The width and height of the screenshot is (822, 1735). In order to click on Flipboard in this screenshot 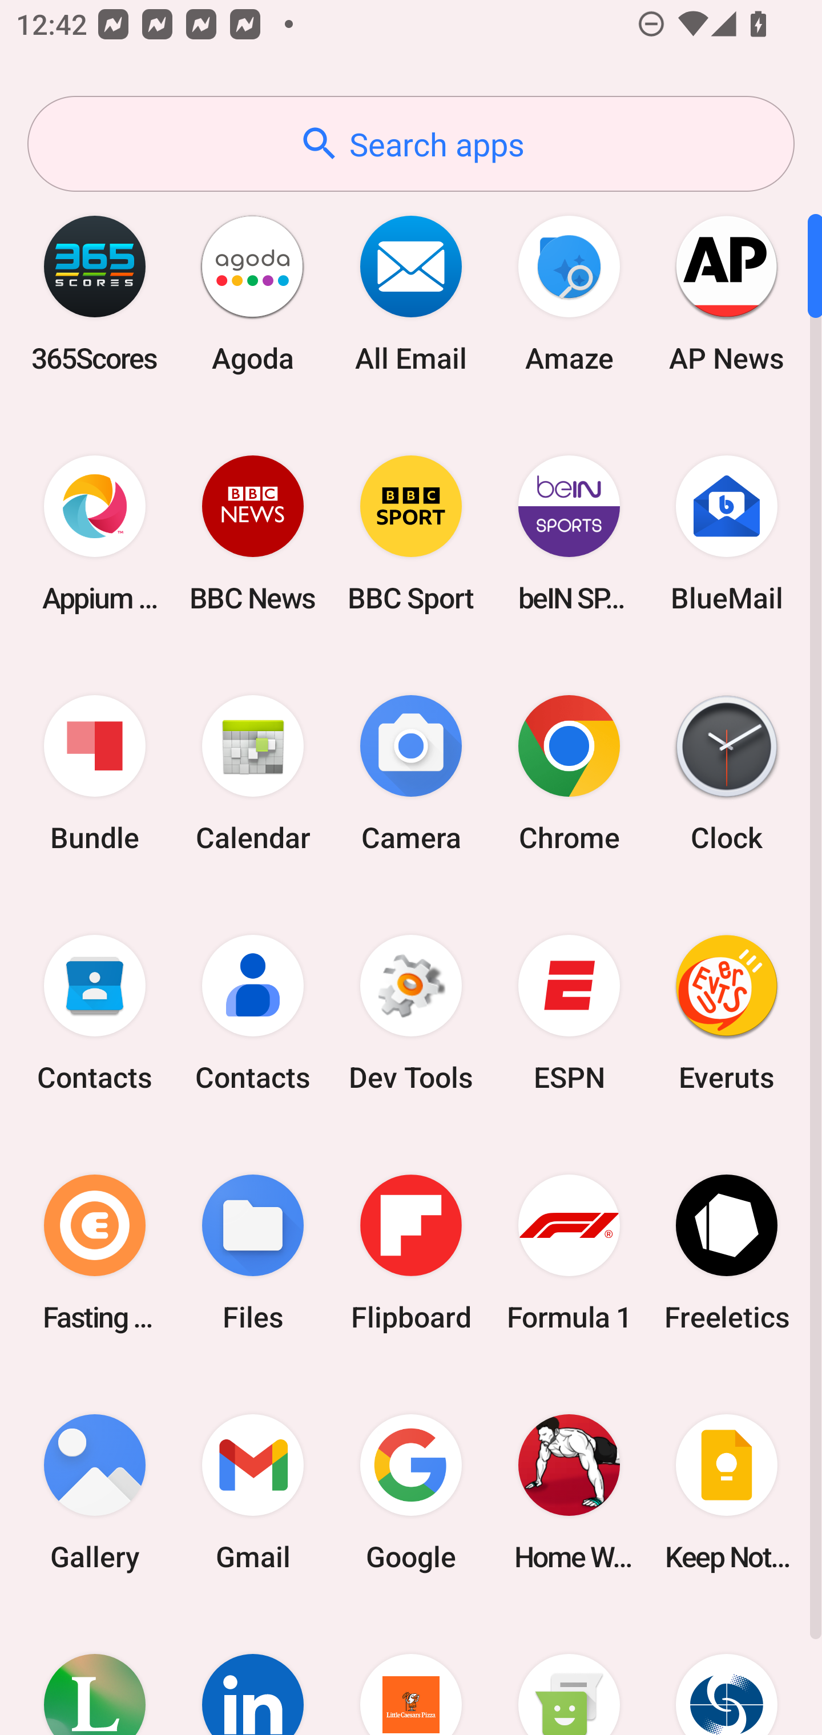, I will do `click(411, 1252)`.